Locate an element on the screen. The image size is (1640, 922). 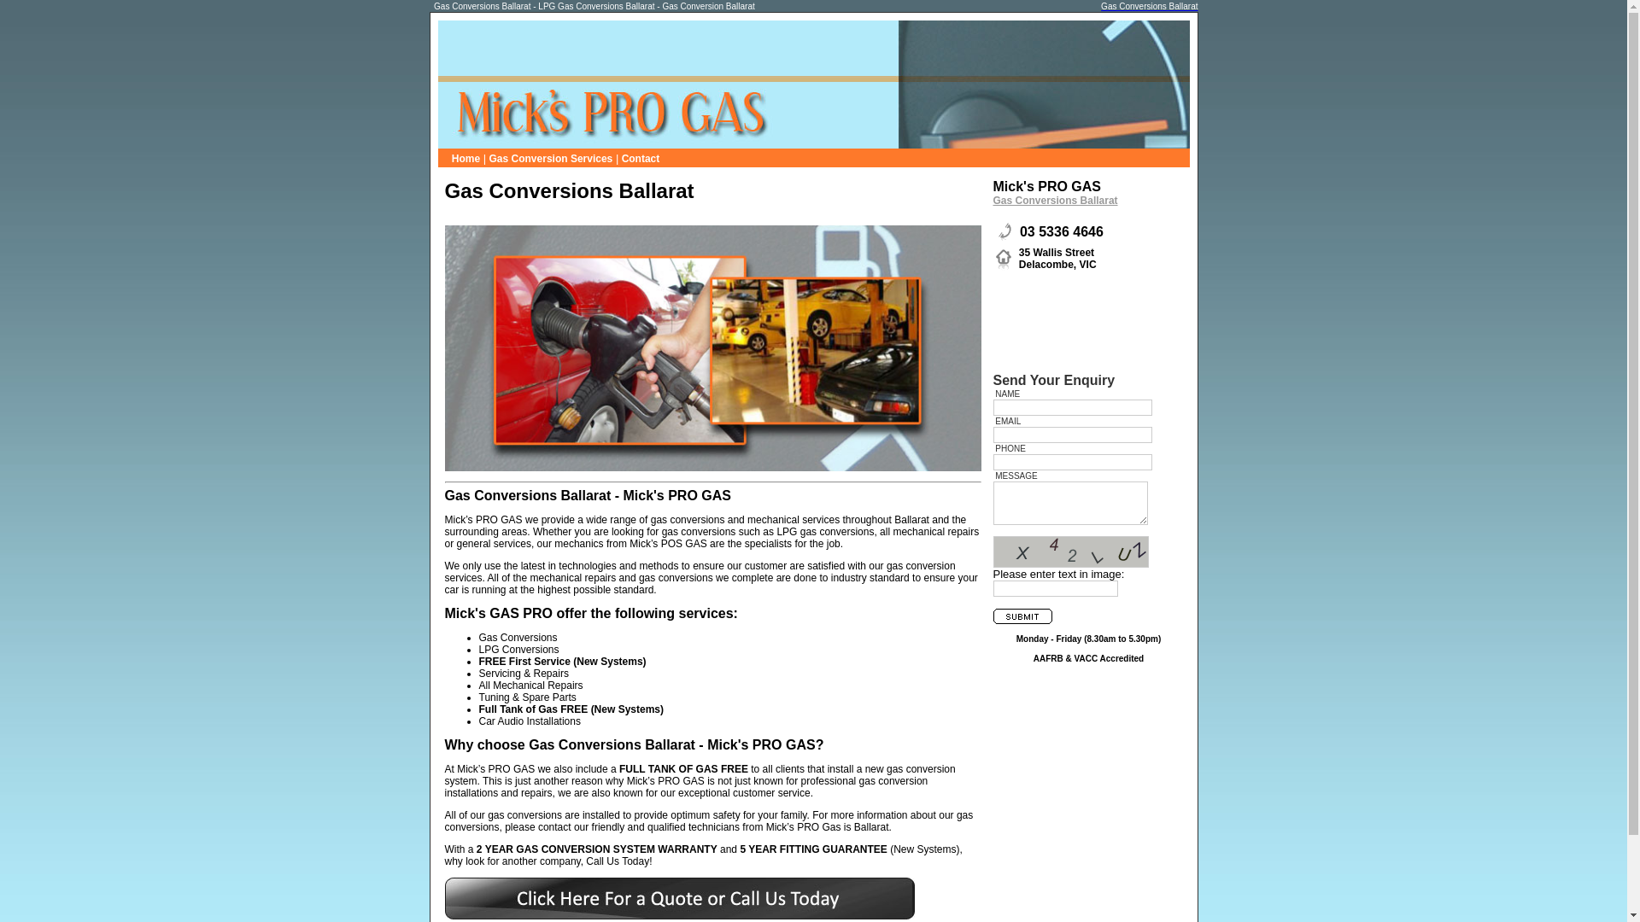
Phone is located at coordinates (1003, 232).